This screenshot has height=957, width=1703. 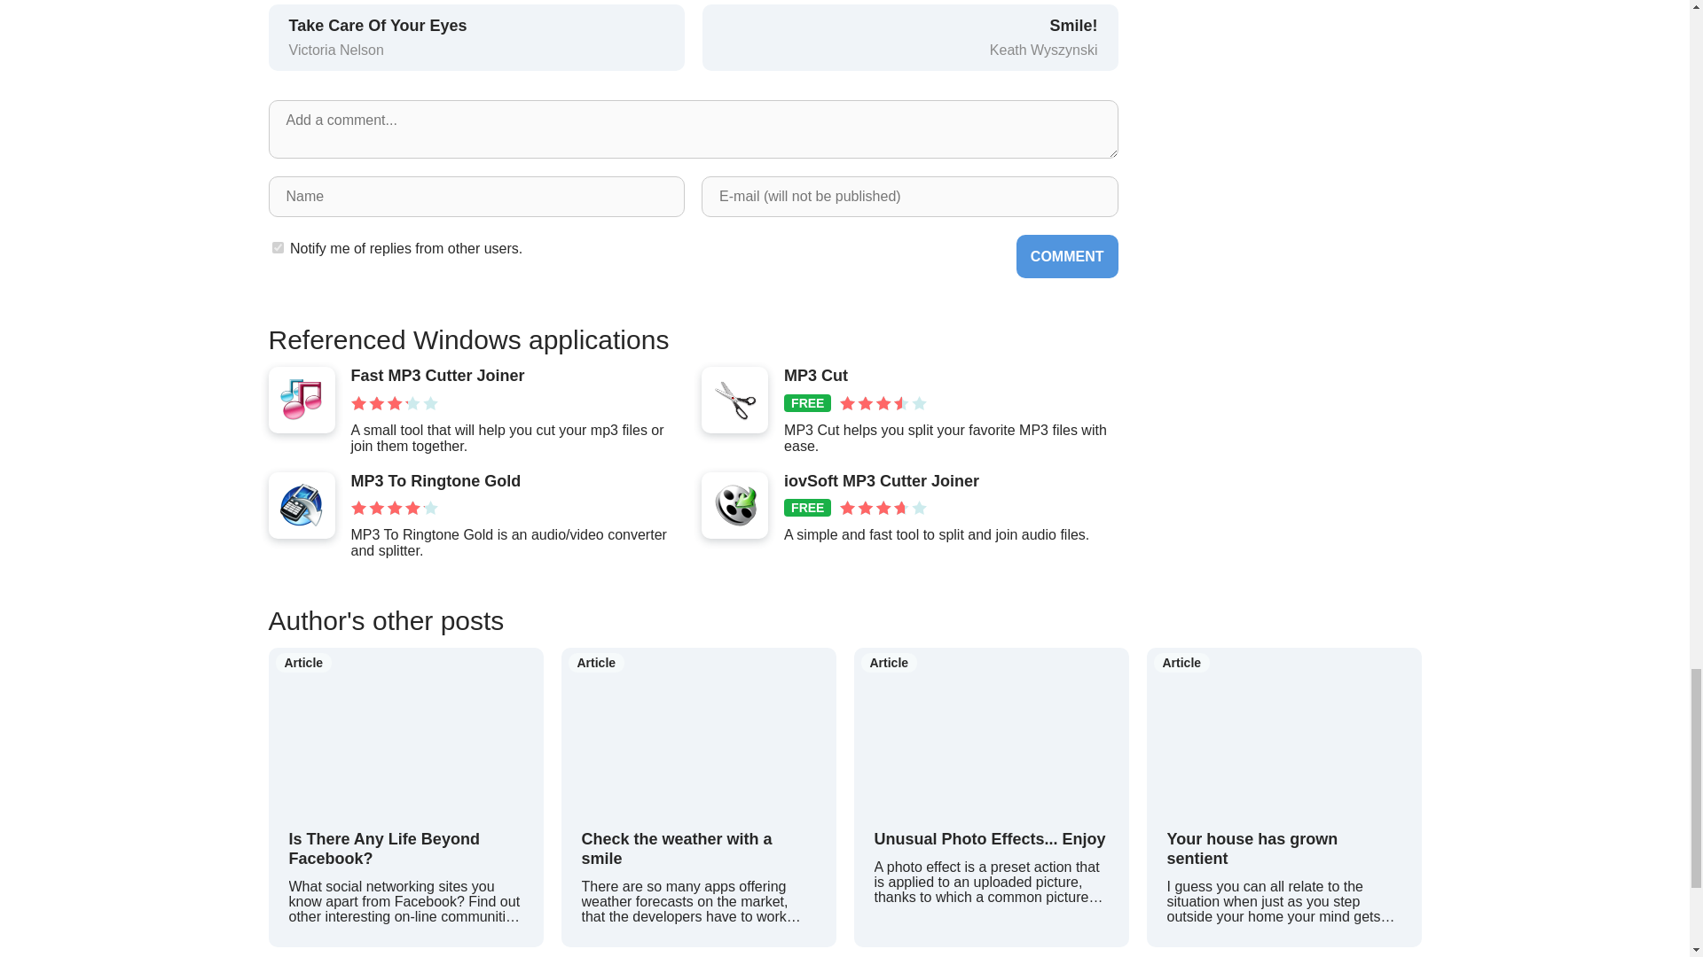 I want to click on MP3 To Ringtone Gold, so click(x=910, y=35).